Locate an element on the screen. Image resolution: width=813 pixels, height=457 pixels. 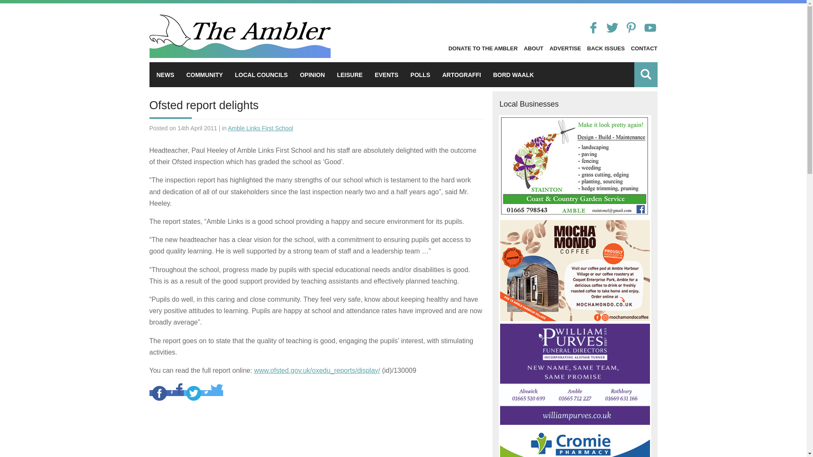
POLLS is located at coordinates (420, 74).